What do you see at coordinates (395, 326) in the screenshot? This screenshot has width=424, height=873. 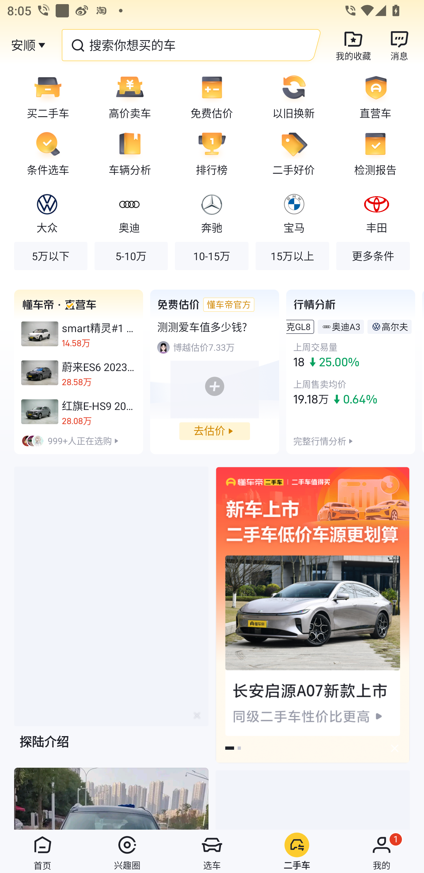 I see `高尔夫` at bounding box center [395, 326].